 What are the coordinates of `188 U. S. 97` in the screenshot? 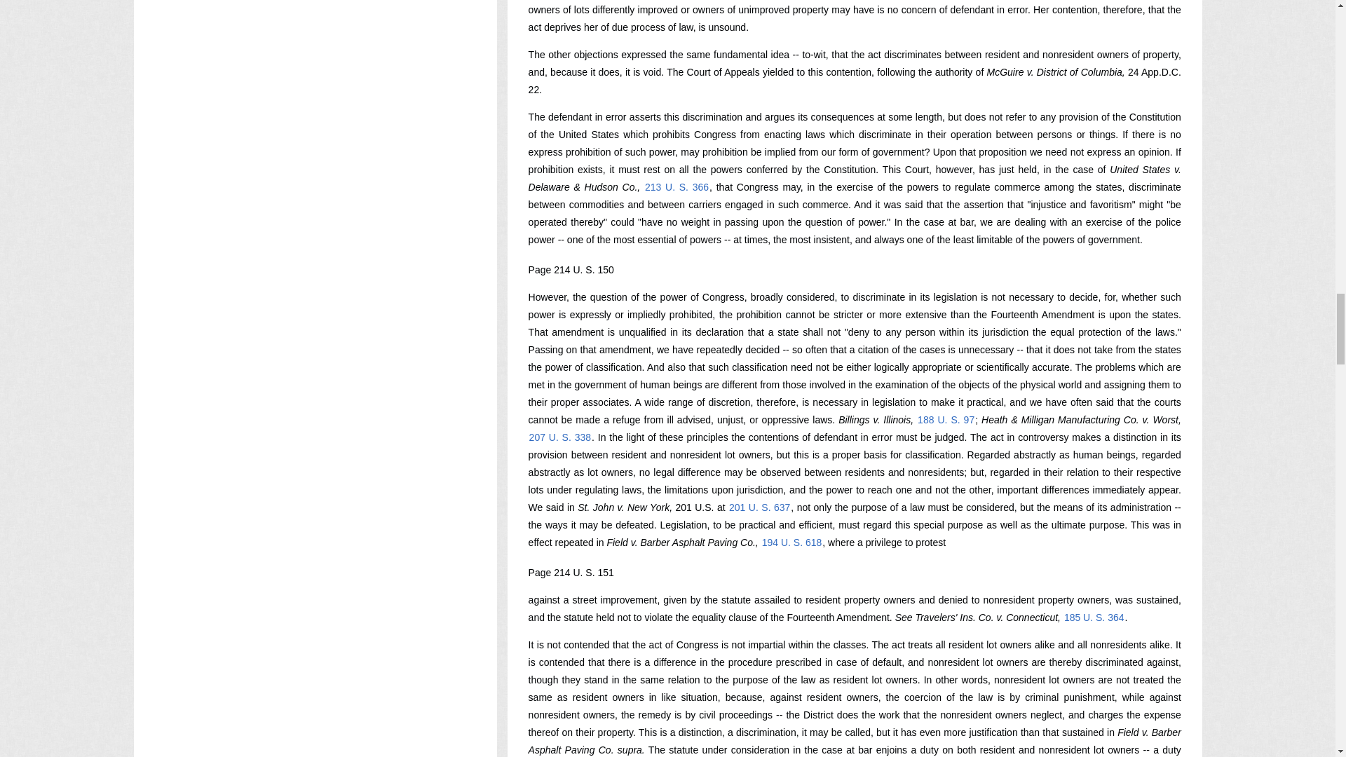 It's located at (945, 419).